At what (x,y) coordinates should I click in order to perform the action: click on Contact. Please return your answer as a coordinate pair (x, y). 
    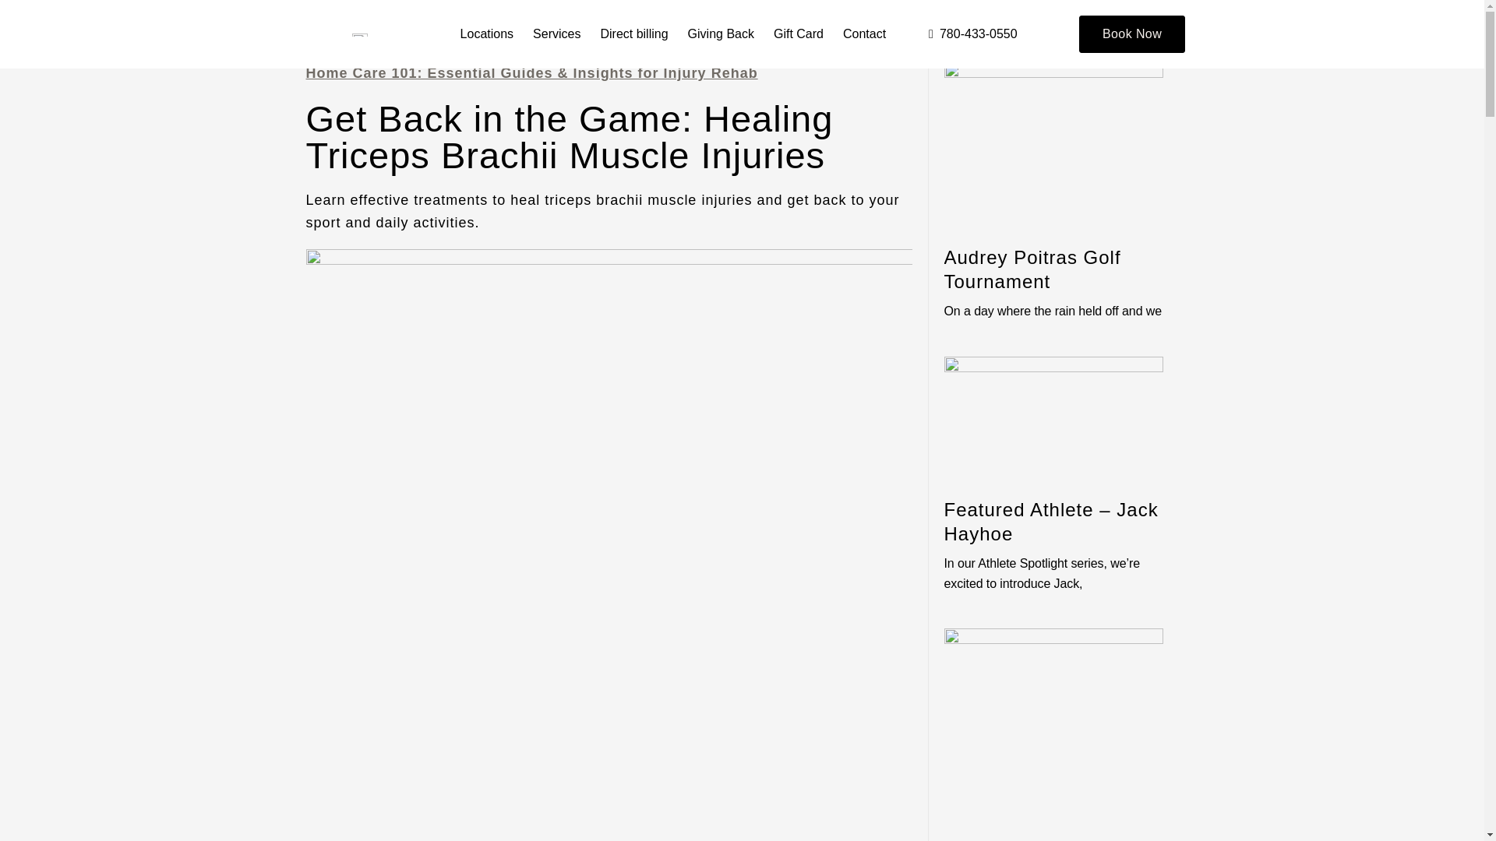
    Looking at the image, I should click on (864, 33).